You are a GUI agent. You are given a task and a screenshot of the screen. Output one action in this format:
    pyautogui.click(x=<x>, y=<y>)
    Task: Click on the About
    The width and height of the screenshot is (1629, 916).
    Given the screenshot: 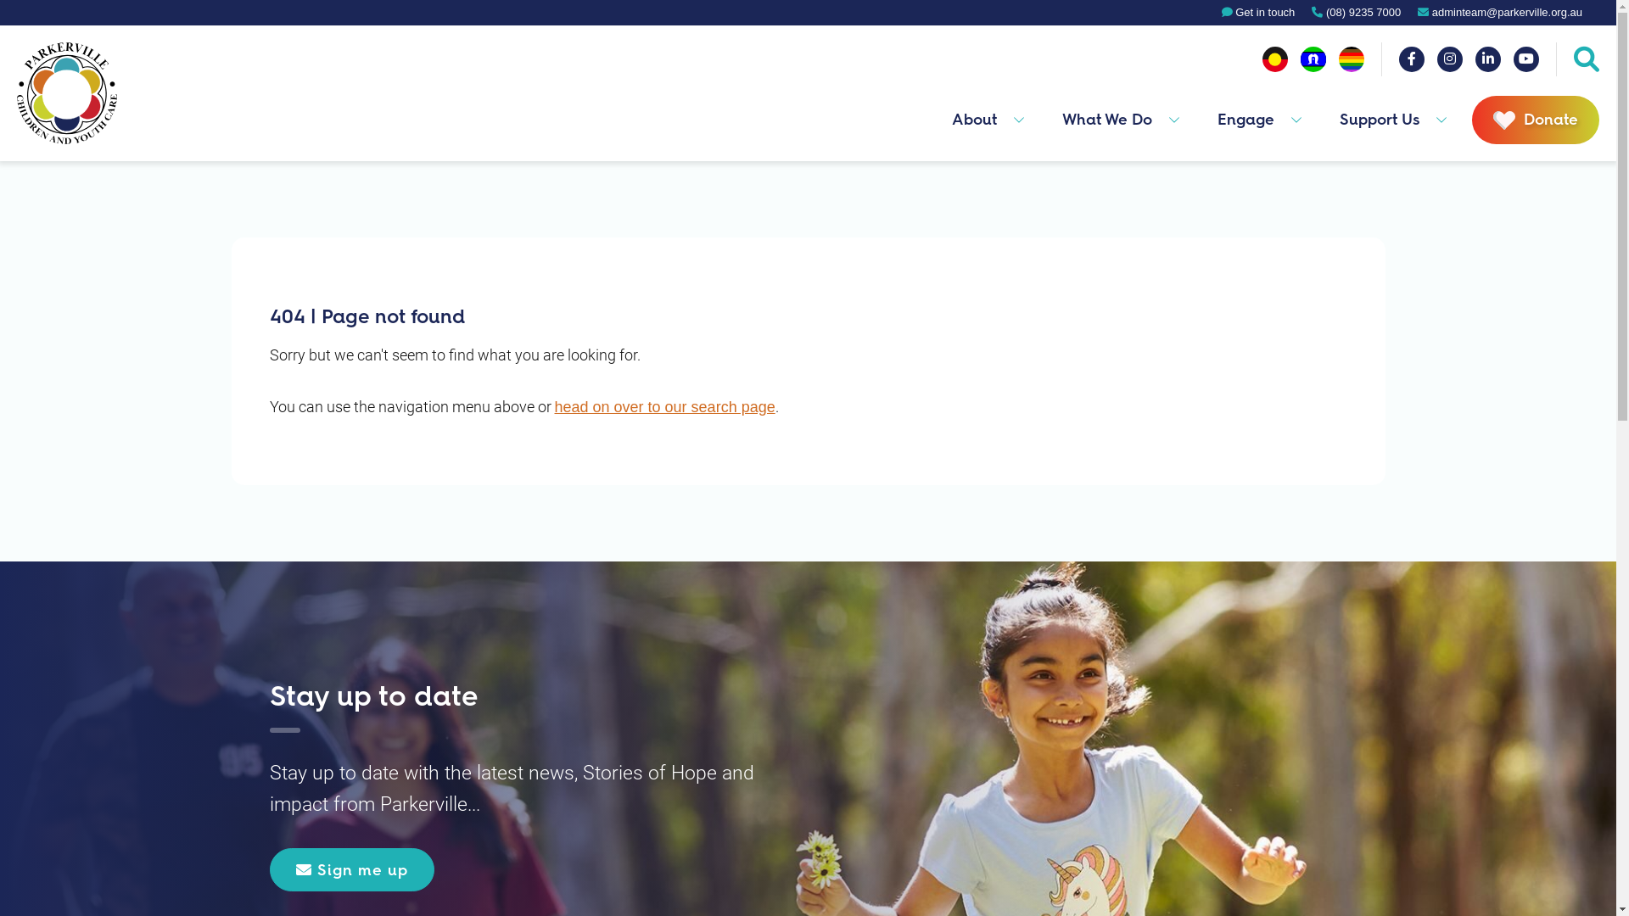 What is the action you would take?
    pyautogui.click(x=972, y=120)
    